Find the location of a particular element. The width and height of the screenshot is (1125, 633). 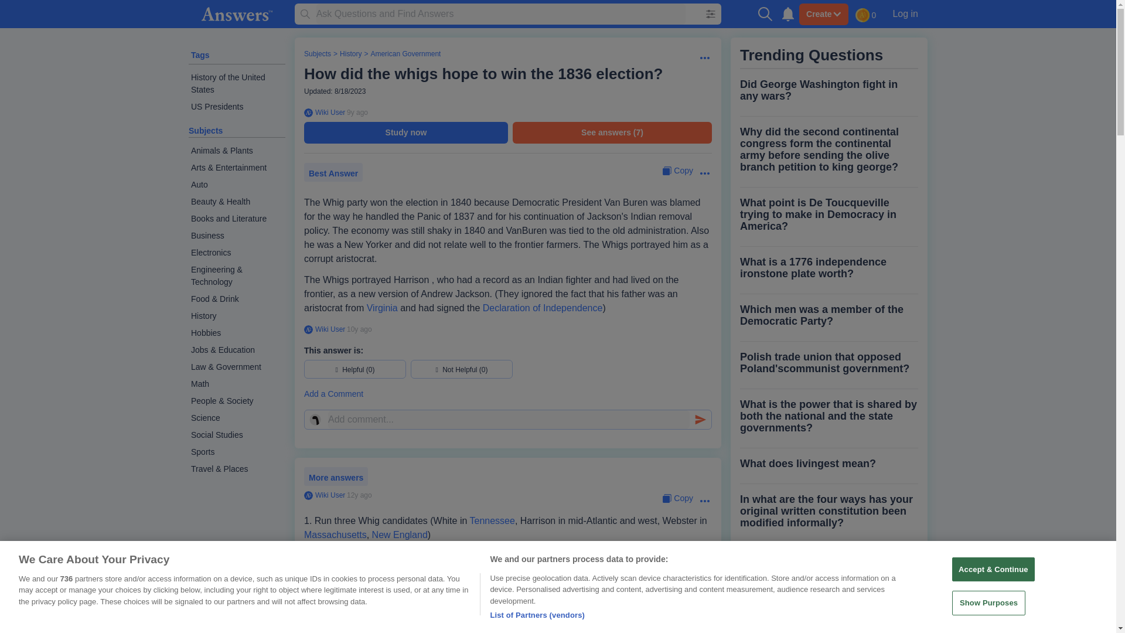

Subjects is located at coordinates (317, 54).